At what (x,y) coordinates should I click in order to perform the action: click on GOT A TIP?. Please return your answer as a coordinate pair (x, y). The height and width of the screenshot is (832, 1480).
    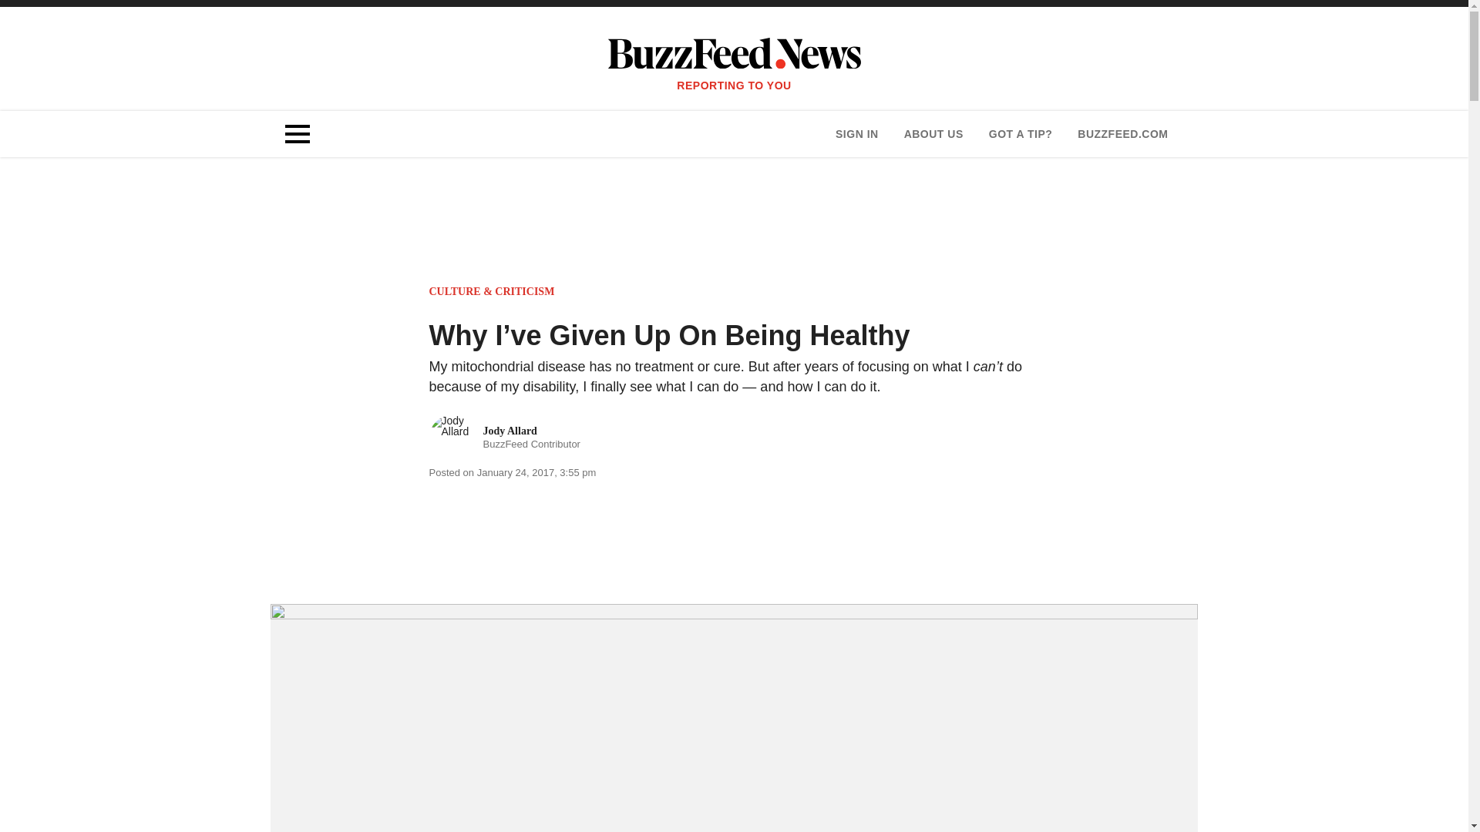
    Looking at the image, I should click on (1021, 134).